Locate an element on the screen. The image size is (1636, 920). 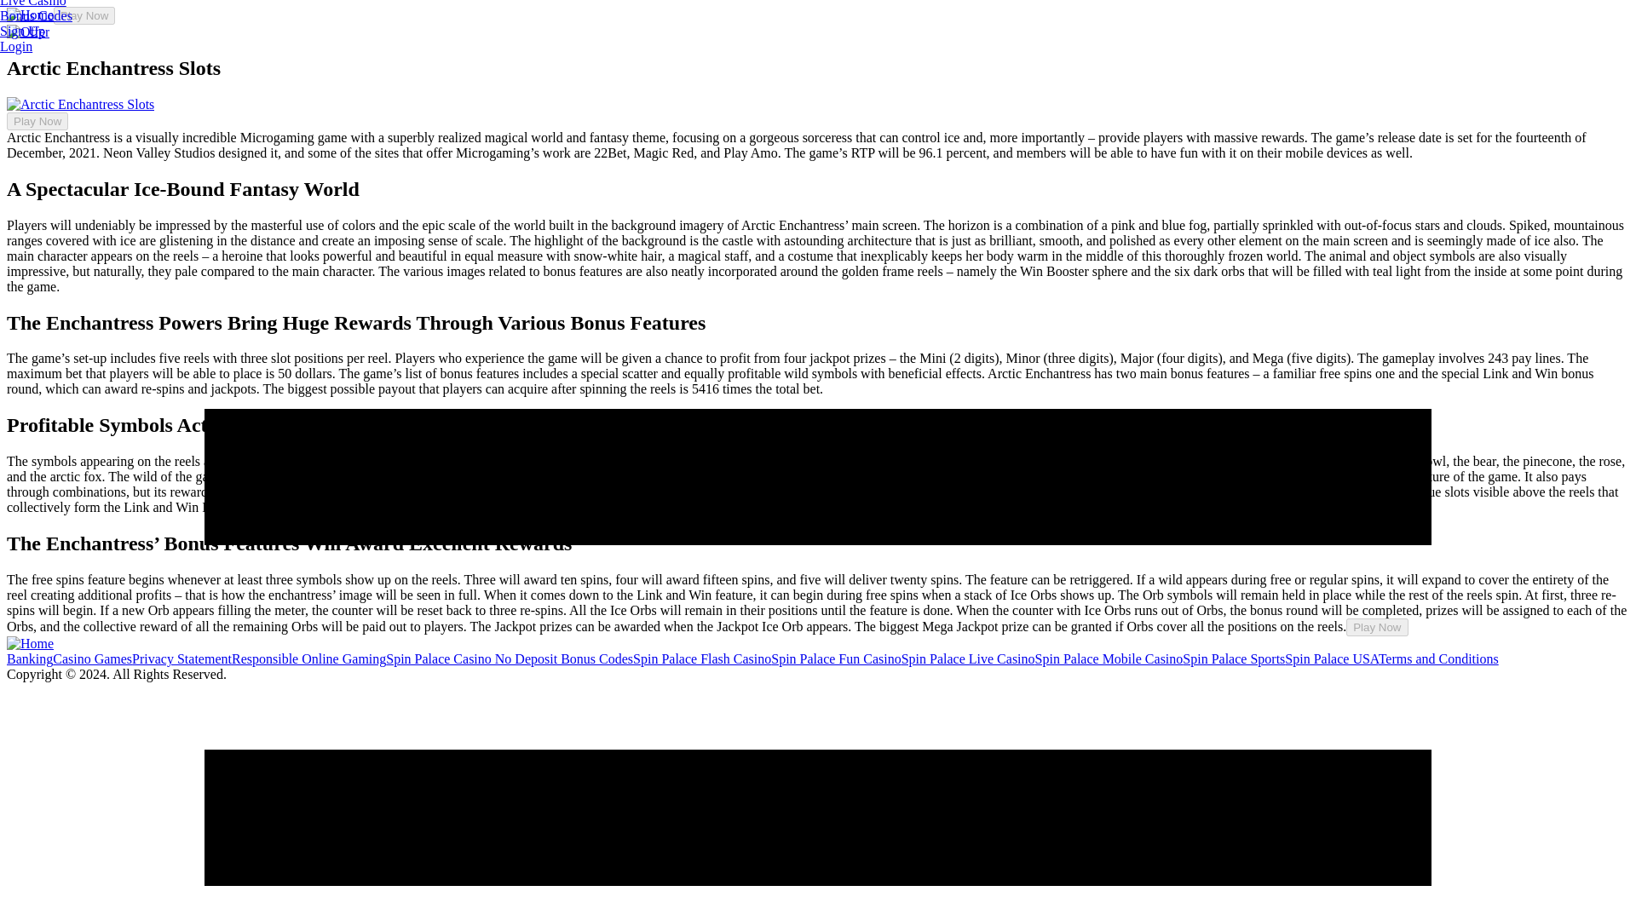
Terms and Conditions is located at coordinates (1438, 658).